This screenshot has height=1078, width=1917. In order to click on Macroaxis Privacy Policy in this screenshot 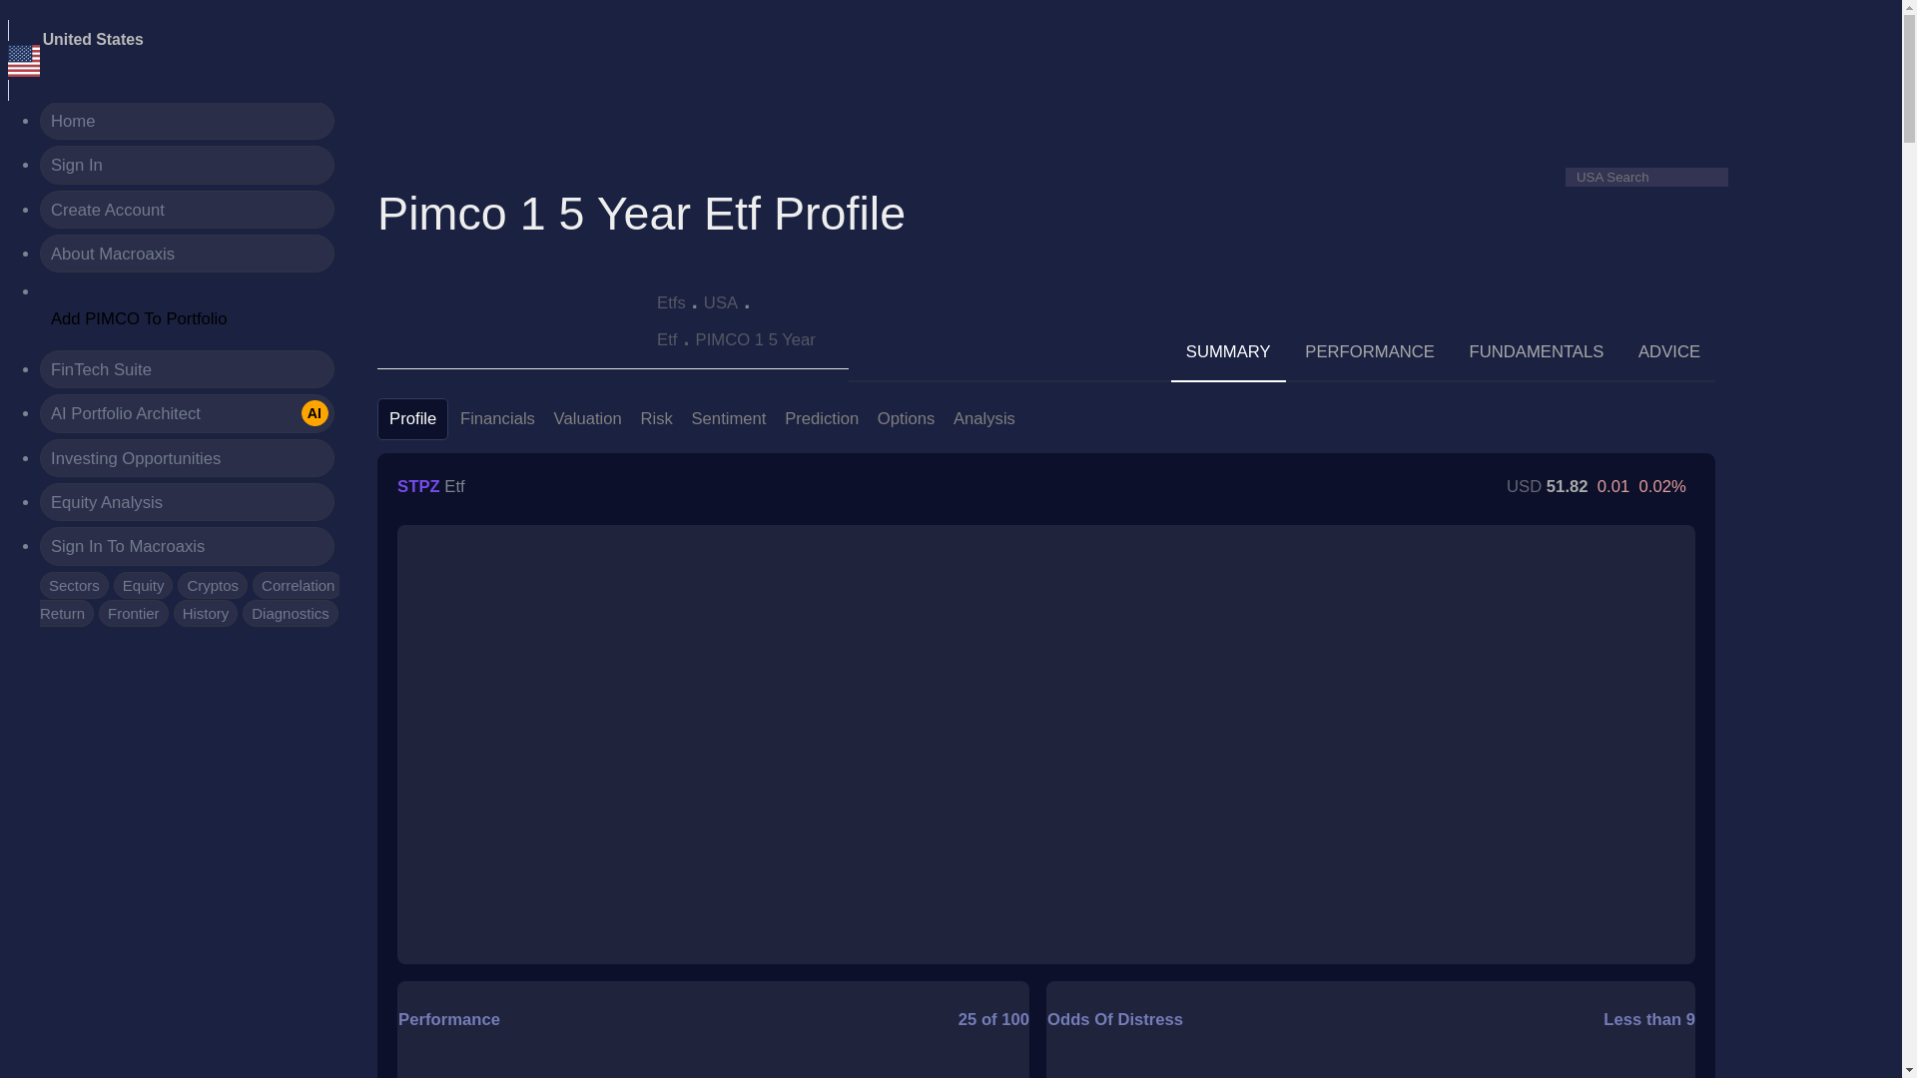, I will do `click(440, 13)`.